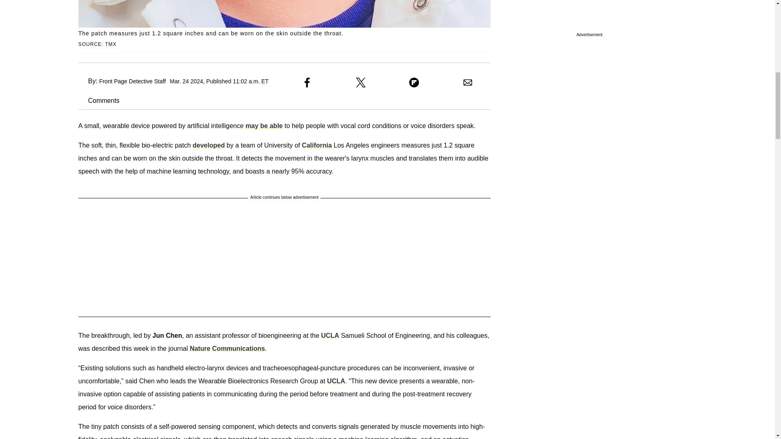  I want to click on developed, so click(209, 145).